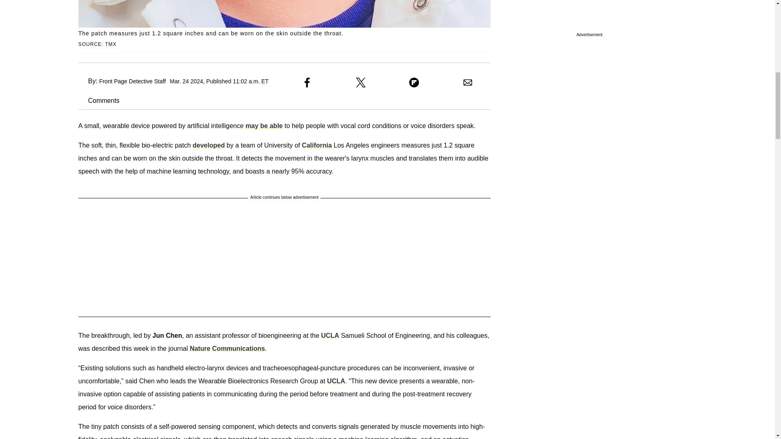  I want to click on developed, so click(209, 145).